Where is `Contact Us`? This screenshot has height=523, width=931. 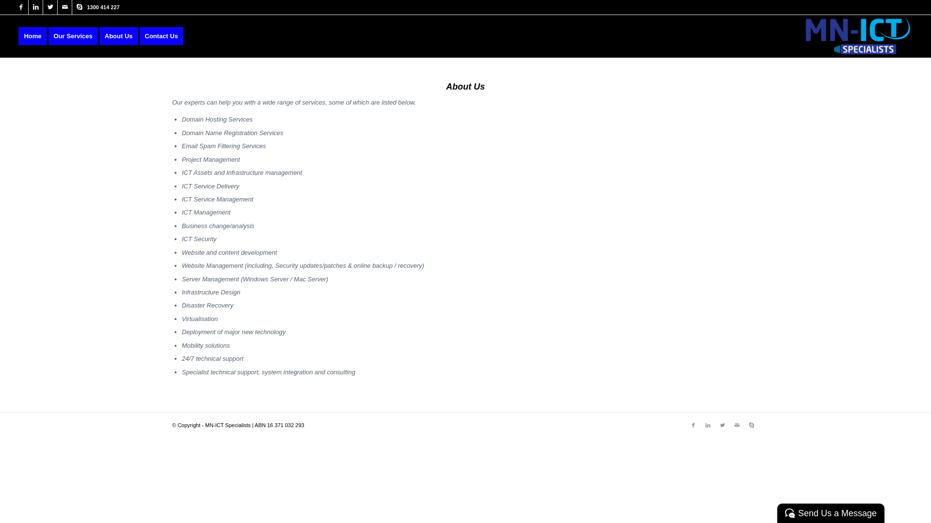 Contact Us is located at coordinates (165, 36).